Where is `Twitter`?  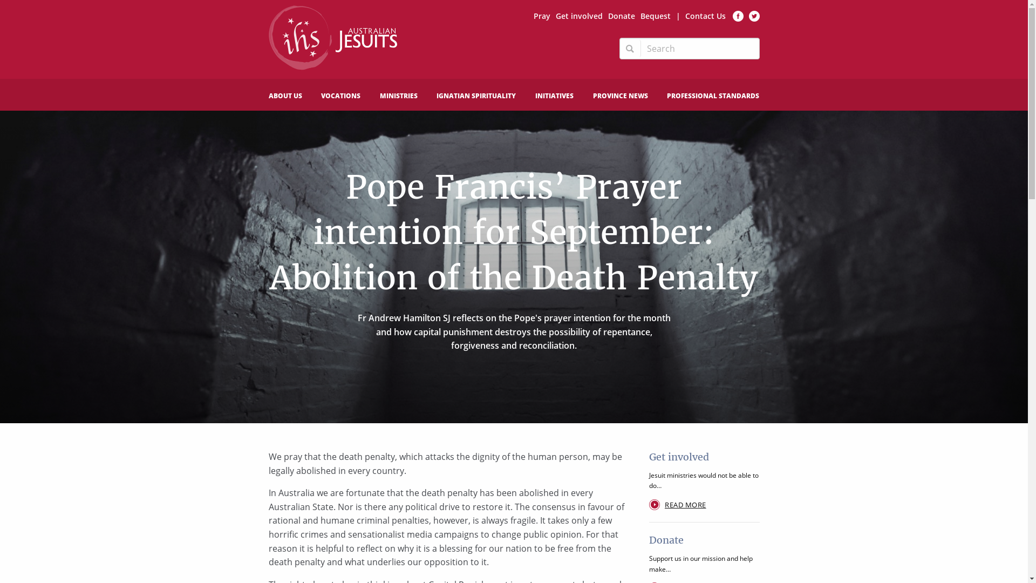 Twitter is located at coordinates (754, 16).